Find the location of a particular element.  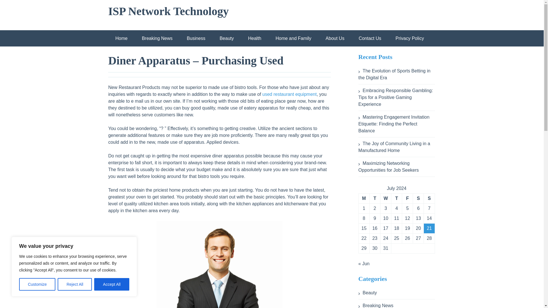

Reject All is located at coordinates (75, 284).